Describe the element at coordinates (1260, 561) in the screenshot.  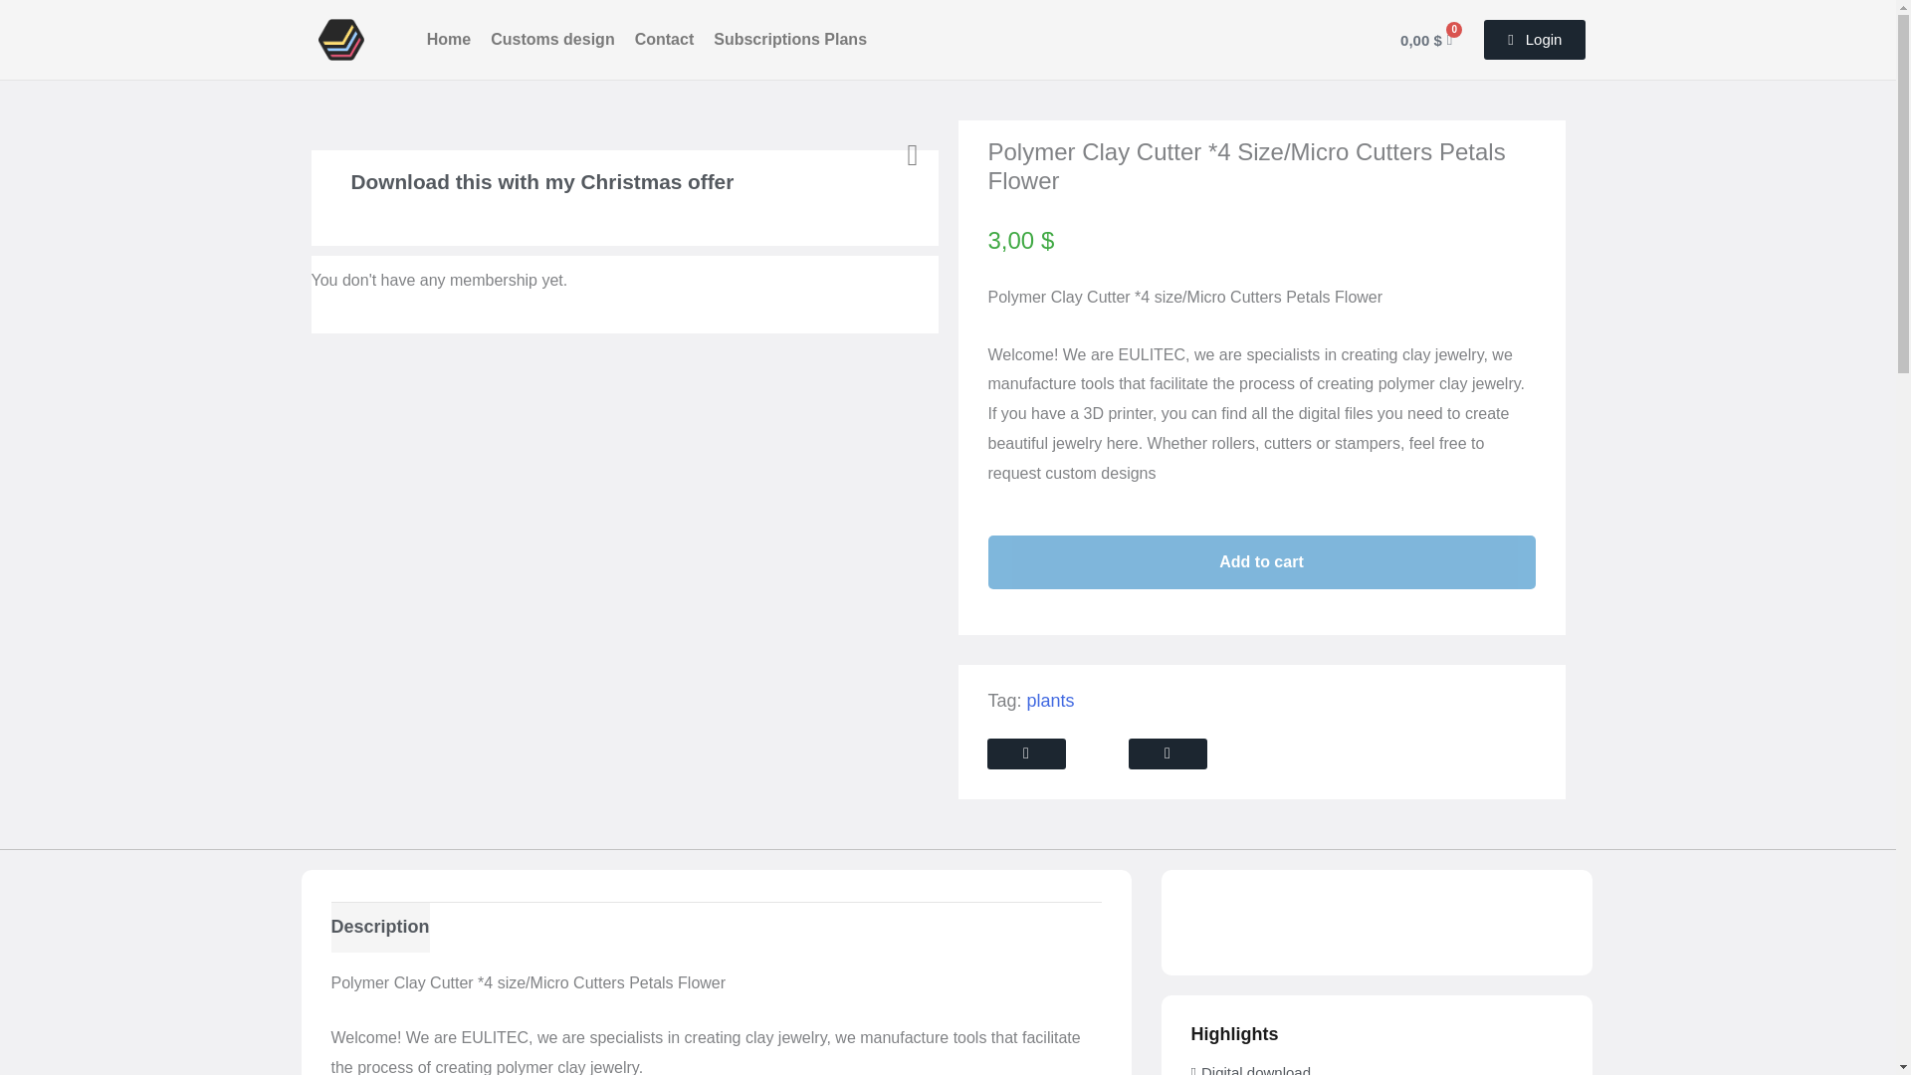
I see `Add to cart` at that location.